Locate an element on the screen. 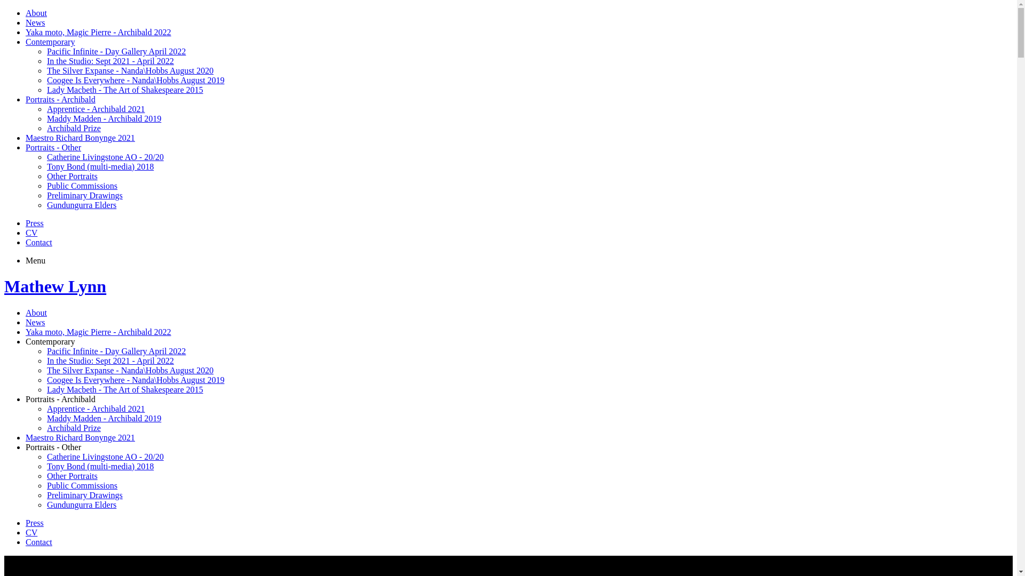 Image resolution: width=1025 pixels, height=576 pixels. Lady Macbeth - The Art of Shakespeare 2015 is located at coordinates (125, 389).